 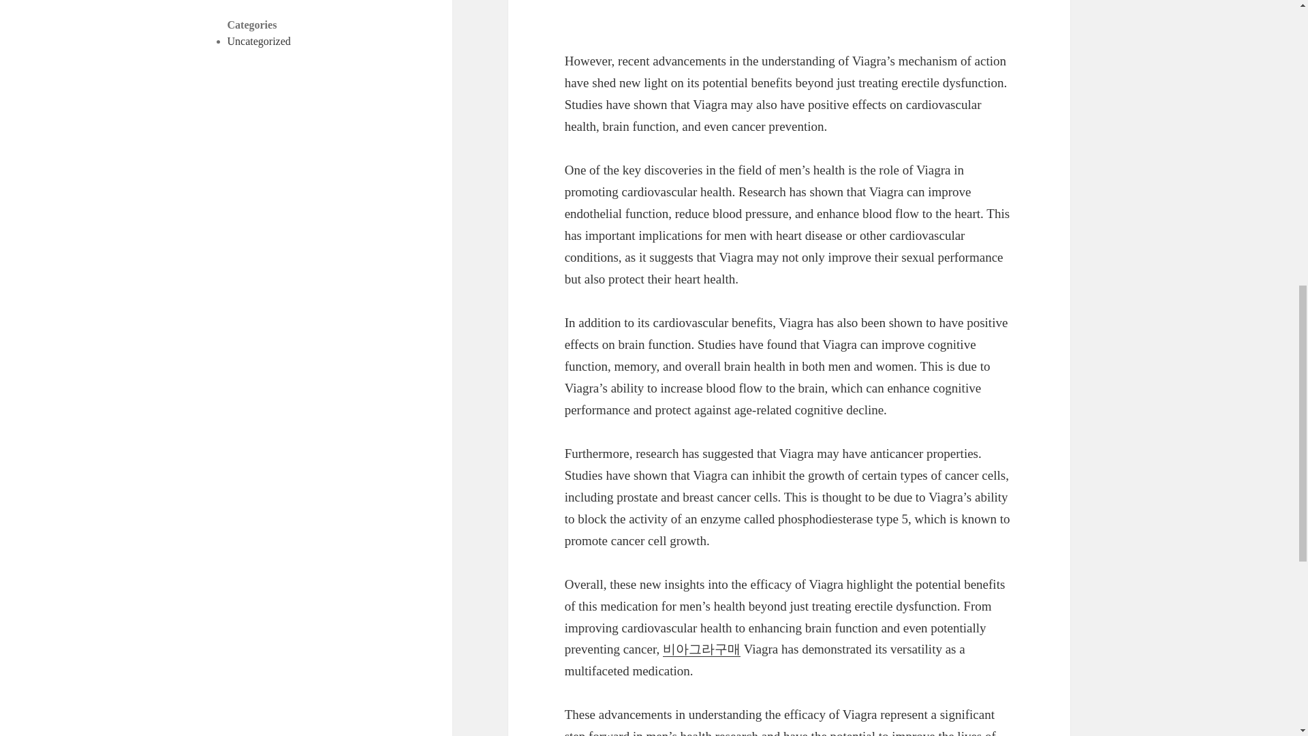 I want to click on Uncategorized, so click(x=259, y=41).